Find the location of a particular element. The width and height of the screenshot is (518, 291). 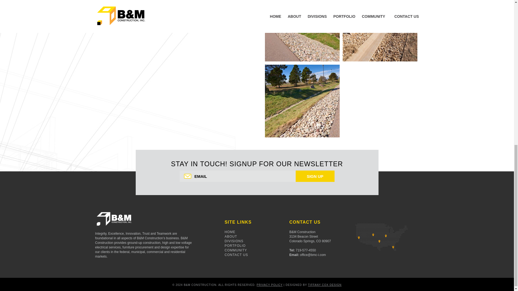

PRIVACY POLICY is located at coordinates (269, 285).